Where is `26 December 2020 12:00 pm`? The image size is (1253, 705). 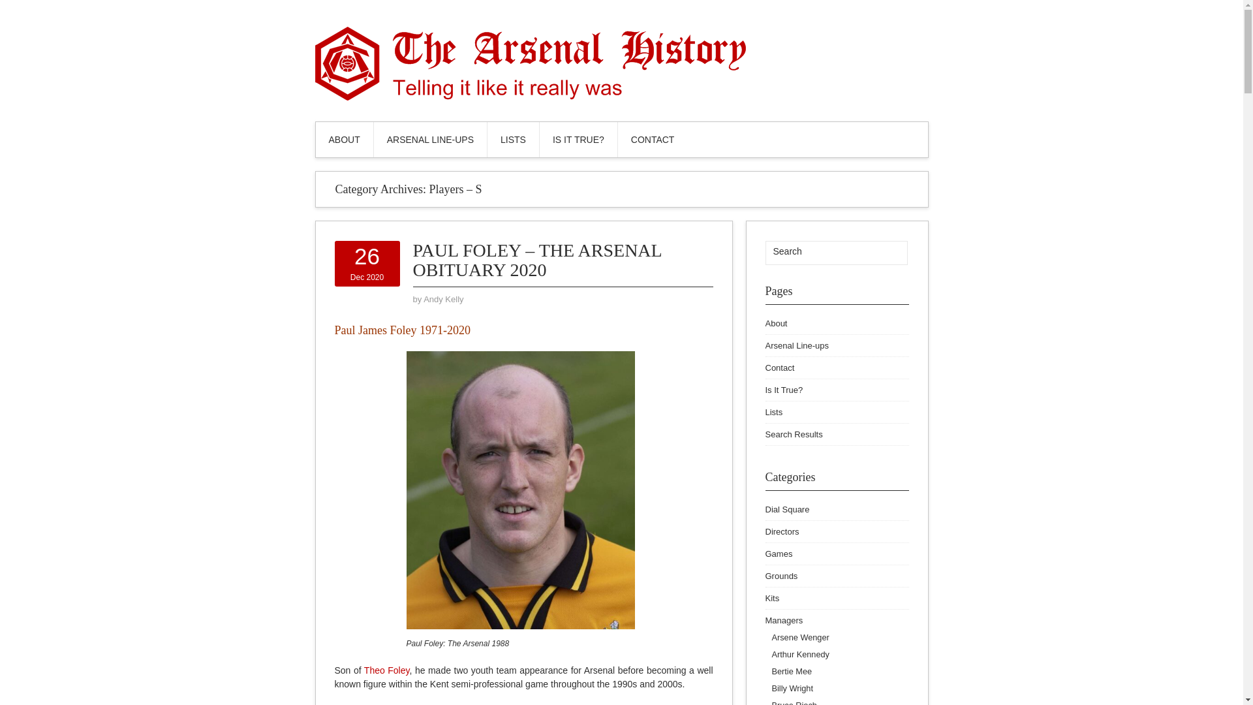
26 December 2020 12:00 pm is located at coordinates (443, 299).